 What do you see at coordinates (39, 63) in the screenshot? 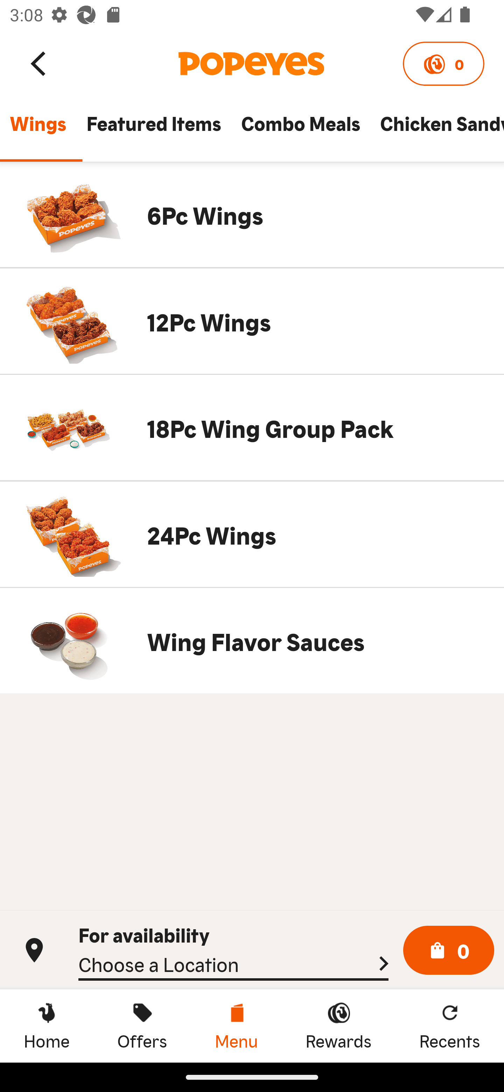
I see `Back` at bounding box center [39, 63].